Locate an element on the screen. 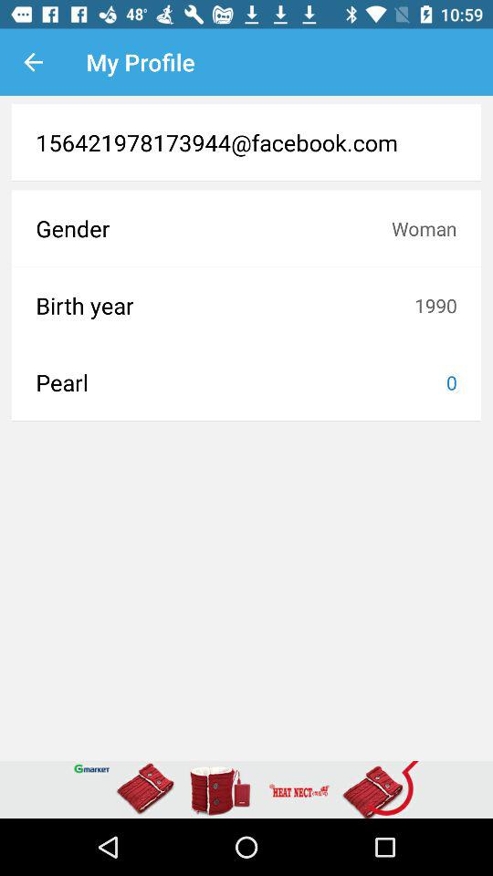 Image resolution: width=493 pixels, height=876 pixels. swipe to 156421978173944@facebook.com item is located at coordinates (246, 142).